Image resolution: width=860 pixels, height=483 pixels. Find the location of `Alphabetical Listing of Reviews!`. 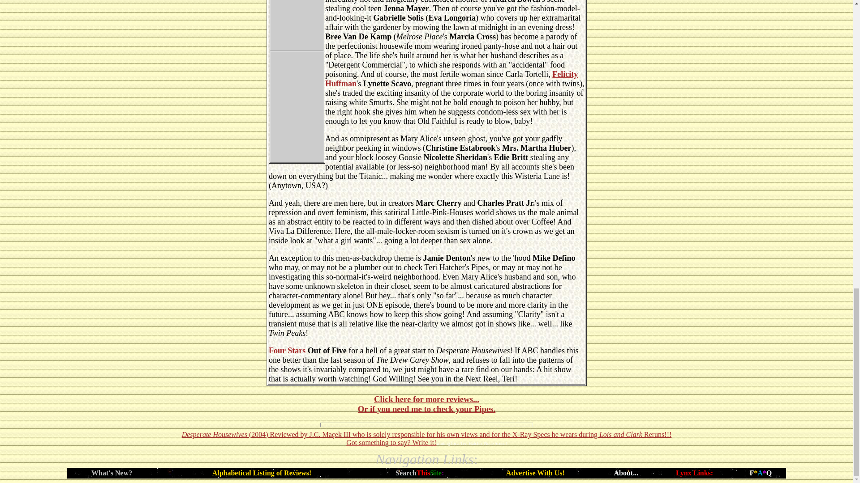

Alphabetical Listing of Reviews! is located at coordinates (262, 472).